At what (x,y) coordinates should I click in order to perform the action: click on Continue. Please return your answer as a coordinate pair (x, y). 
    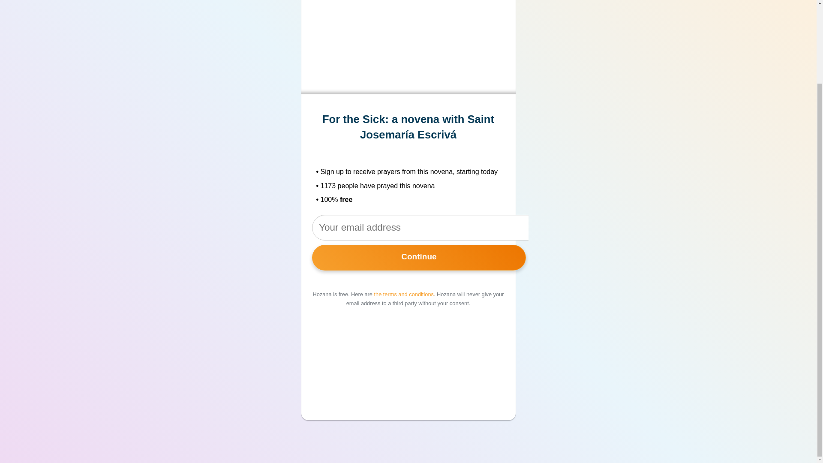
    Looking at the image, I should click on (419, 258).